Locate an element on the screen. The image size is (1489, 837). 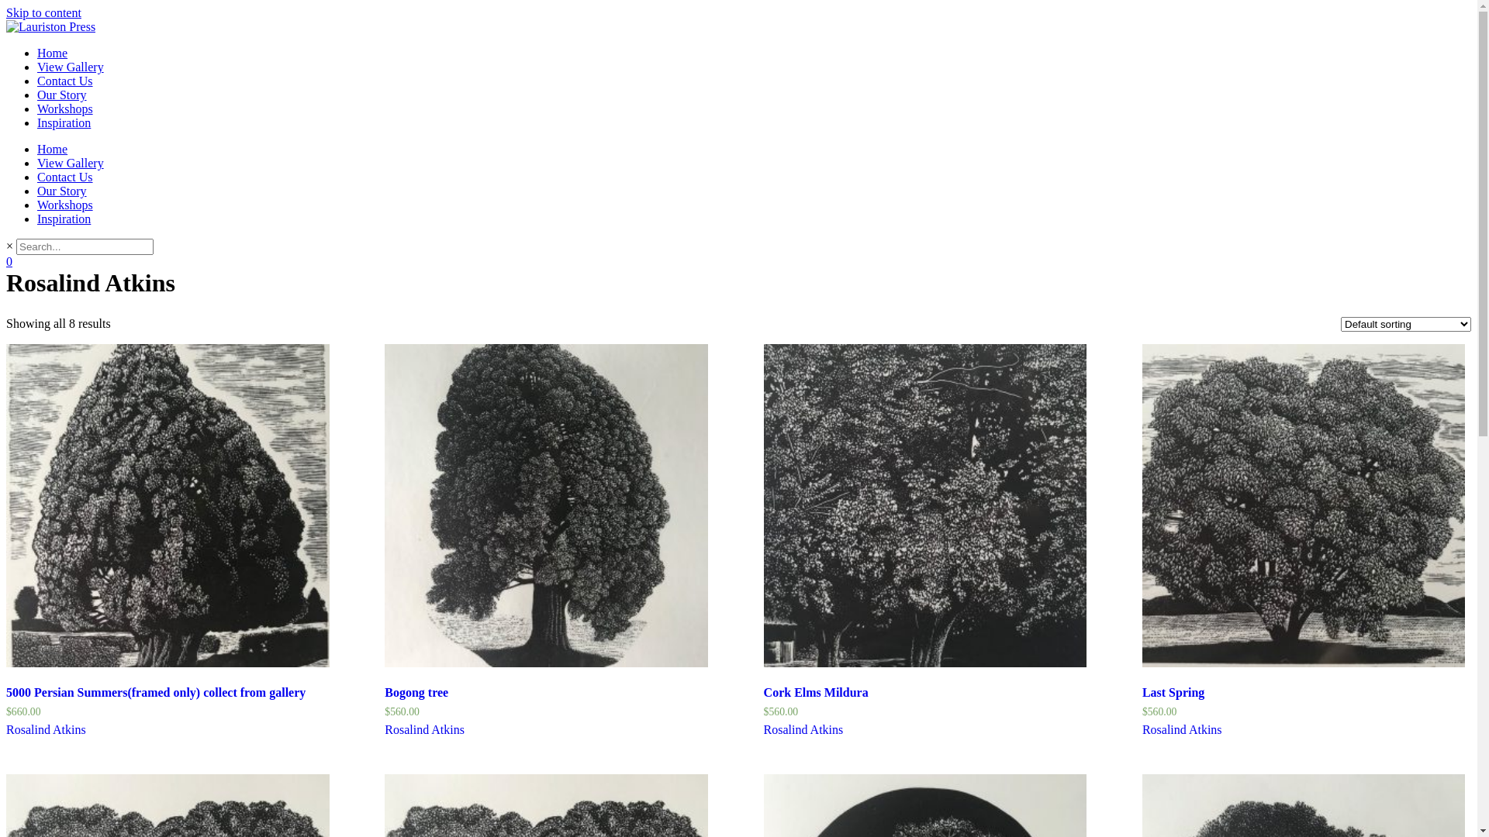
Our Story is located at coordinates (62, 95).